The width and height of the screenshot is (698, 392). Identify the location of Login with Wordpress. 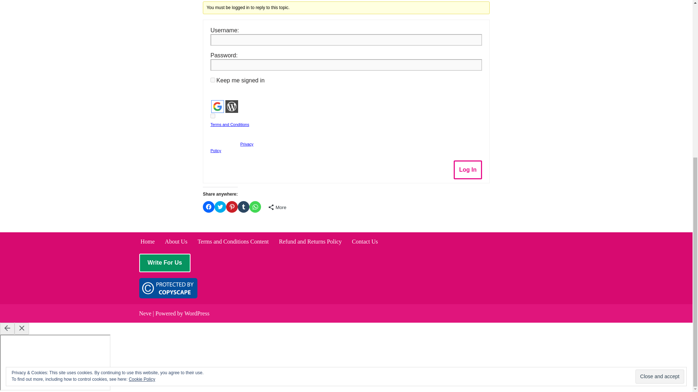
(232, 107).